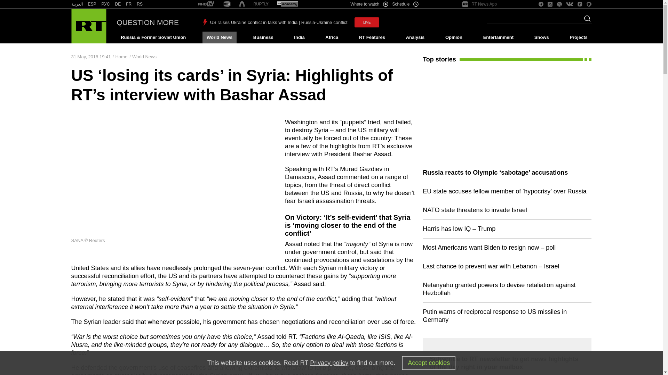 This screenshot has width=668, height=375. Describe the element at coordinates (92, 4) in the screenshot. I see `RT ` at that location.